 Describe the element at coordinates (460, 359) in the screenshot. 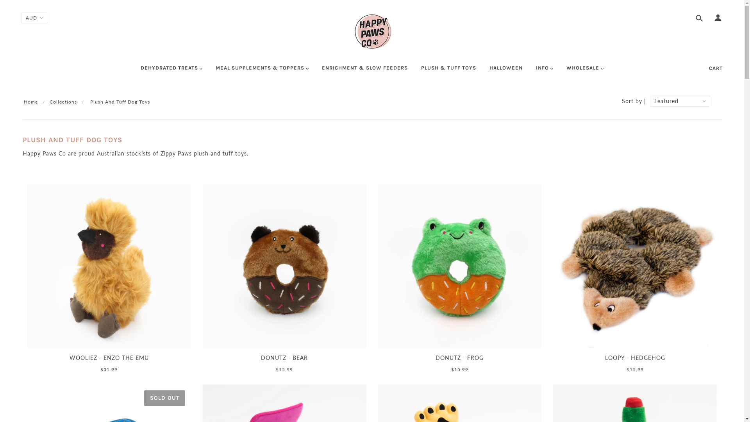

I see `DONUTZ - FROG` at that location.